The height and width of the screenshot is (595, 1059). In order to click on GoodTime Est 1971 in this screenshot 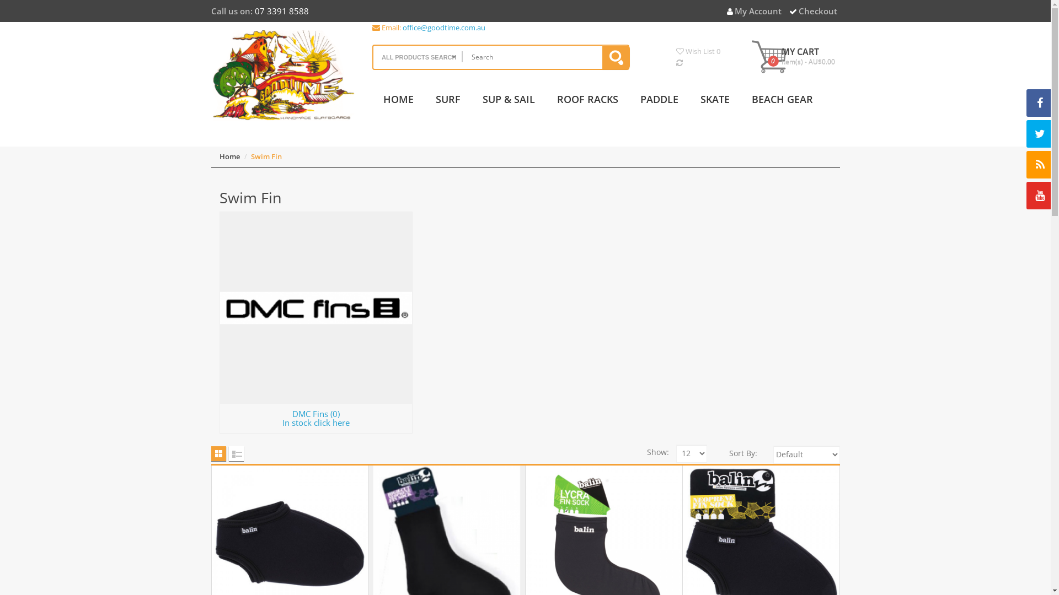, I will do `click(284, 75)`.